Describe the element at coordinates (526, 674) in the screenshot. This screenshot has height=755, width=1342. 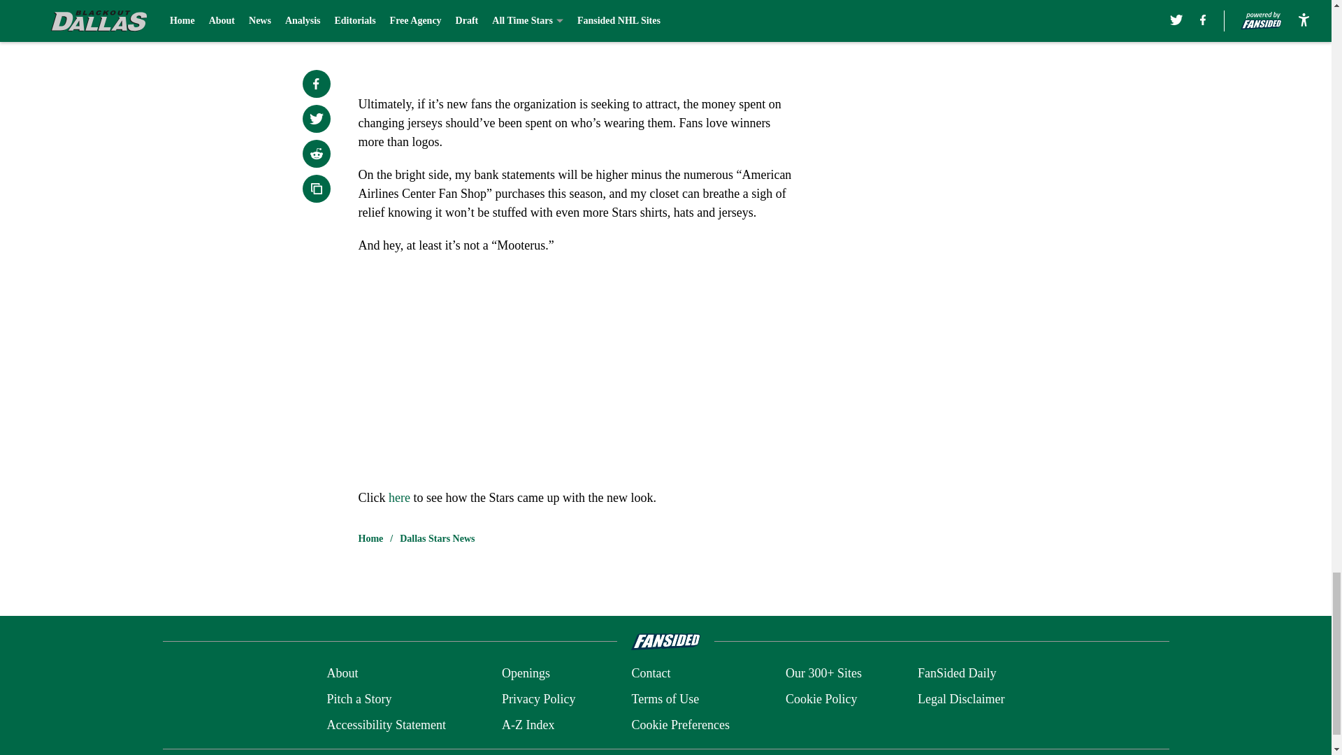
I see `Openings` at that location.